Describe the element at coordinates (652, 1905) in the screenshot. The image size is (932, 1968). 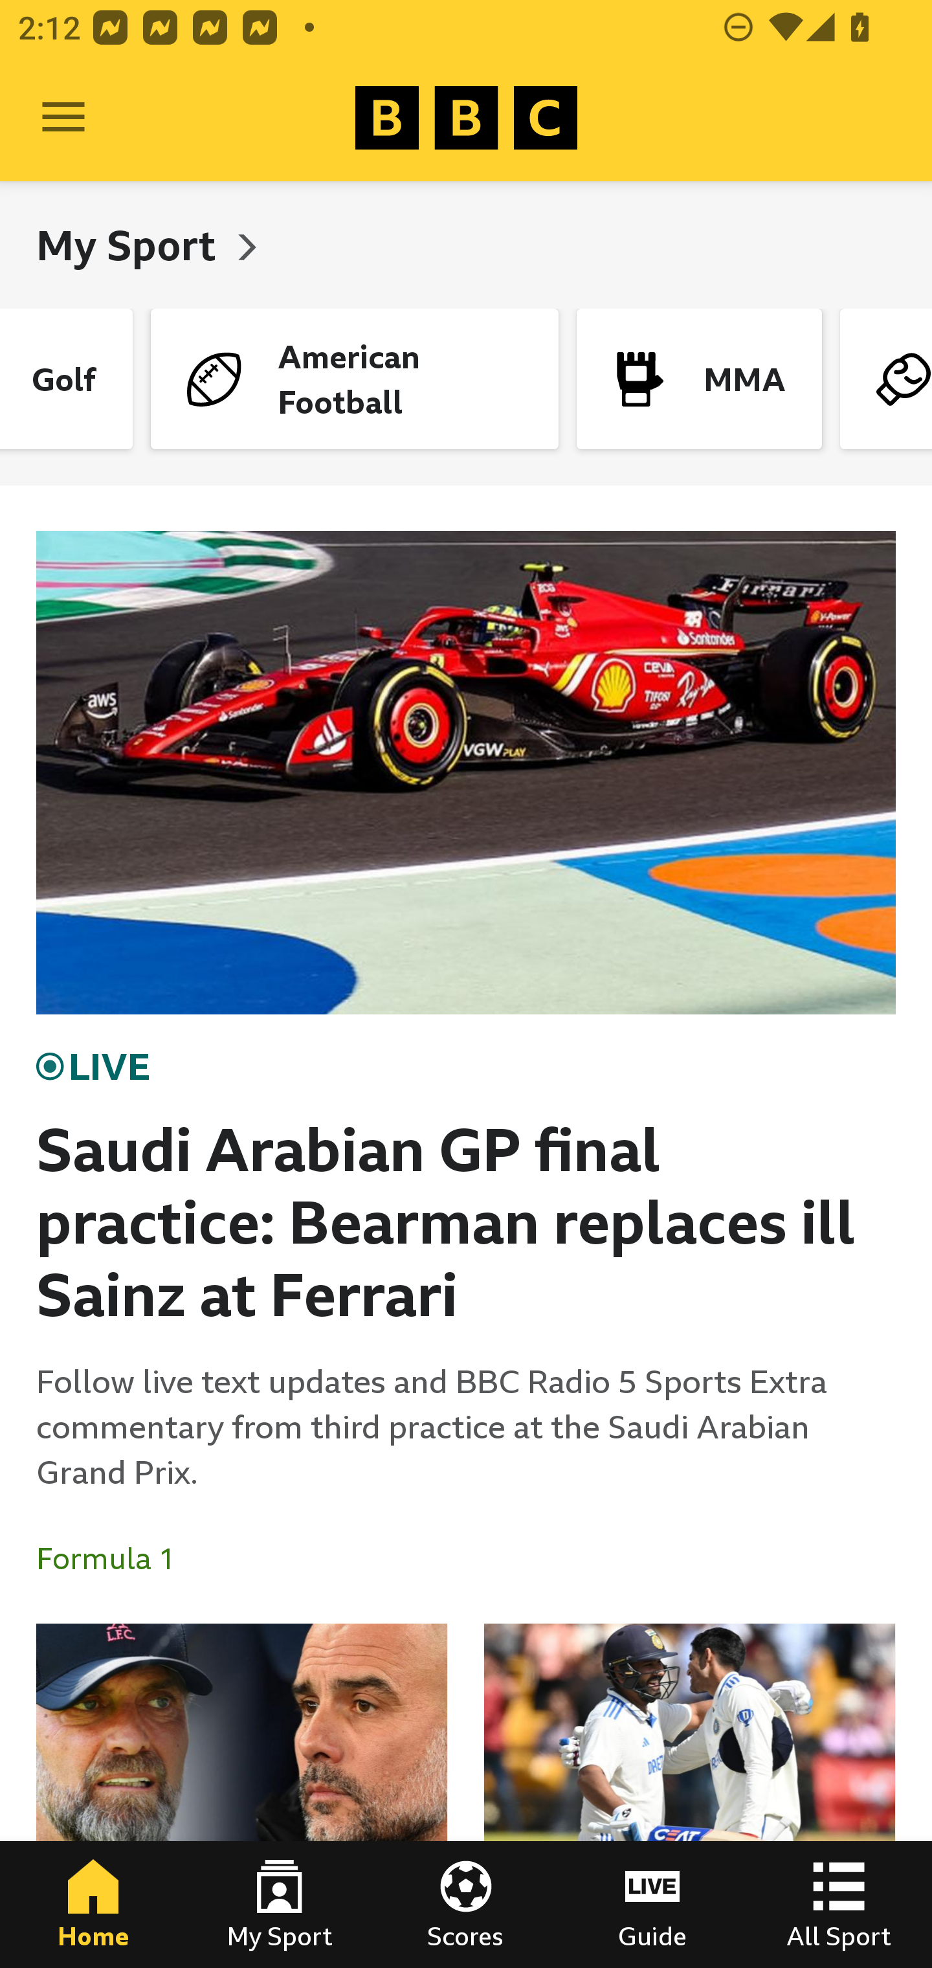
I see `Guide` at that location.